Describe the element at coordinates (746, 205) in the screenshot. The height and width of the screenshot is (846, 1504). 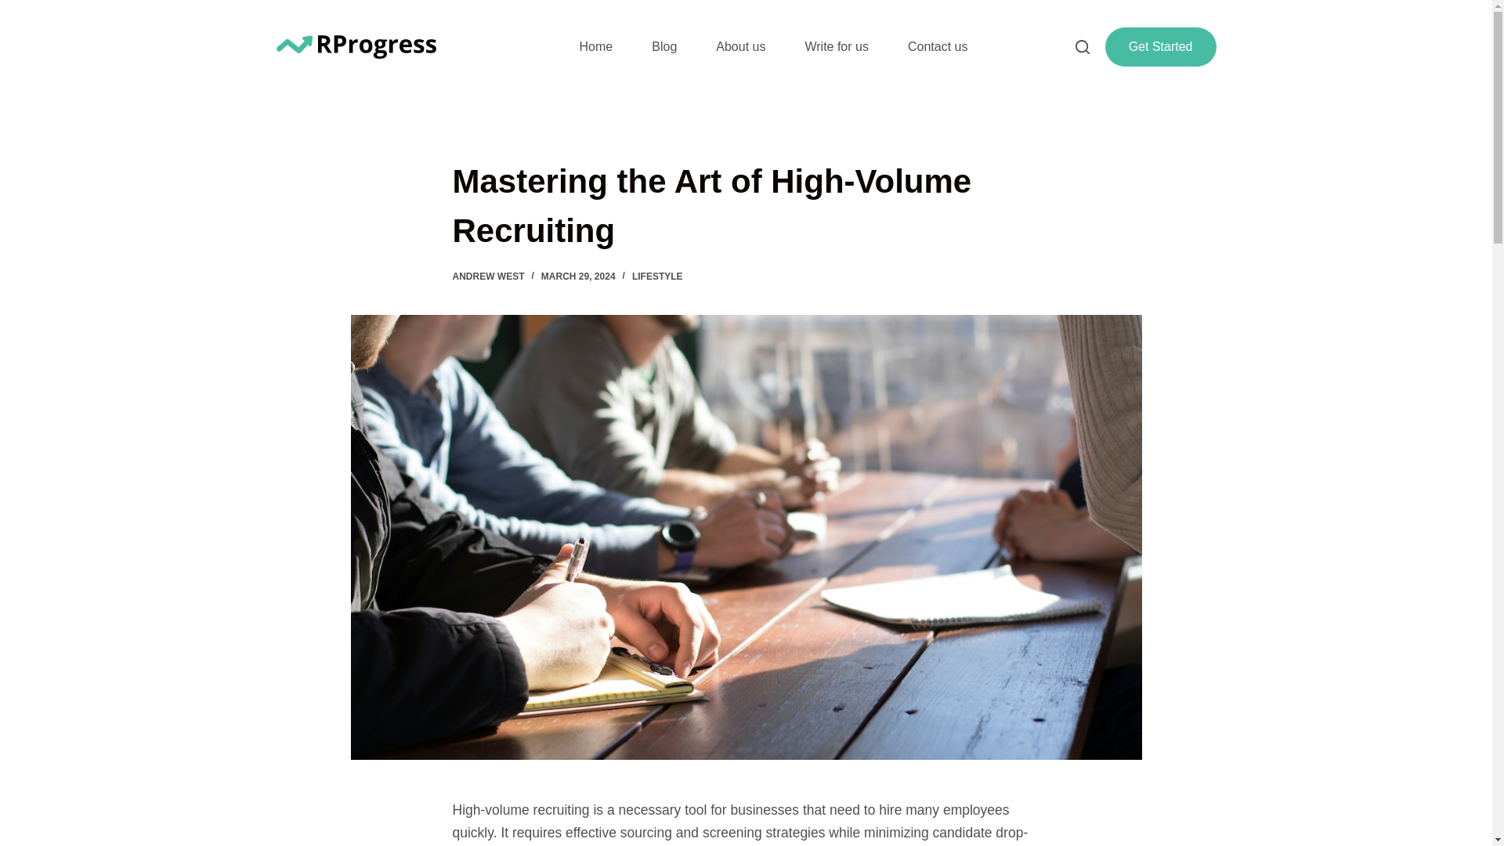
I see `Mastering the Art of High-Volume Recruiting` at that location.